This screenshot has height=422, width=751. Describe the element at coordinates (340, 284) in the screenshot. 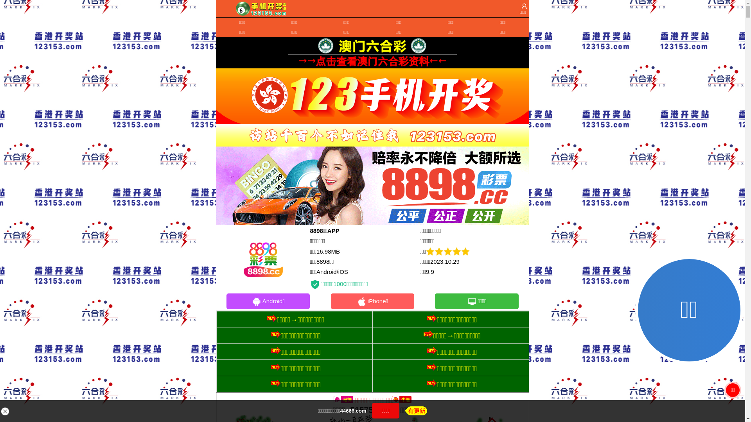

I see `8228.cc` at that location.